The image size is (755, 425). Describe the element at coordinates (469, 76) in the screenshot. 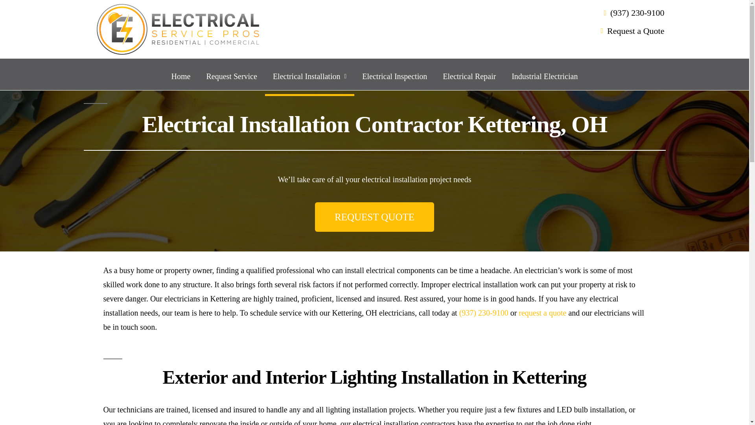

I see `Electrical Repair` at that location.